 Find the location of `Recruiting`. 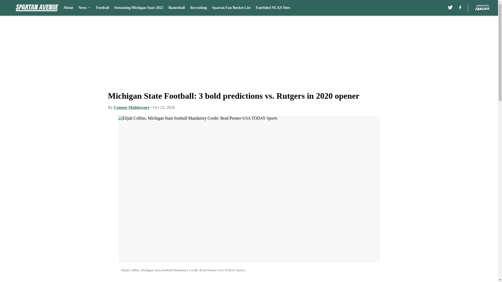

Recruiting is located at coordinates (198, 8).